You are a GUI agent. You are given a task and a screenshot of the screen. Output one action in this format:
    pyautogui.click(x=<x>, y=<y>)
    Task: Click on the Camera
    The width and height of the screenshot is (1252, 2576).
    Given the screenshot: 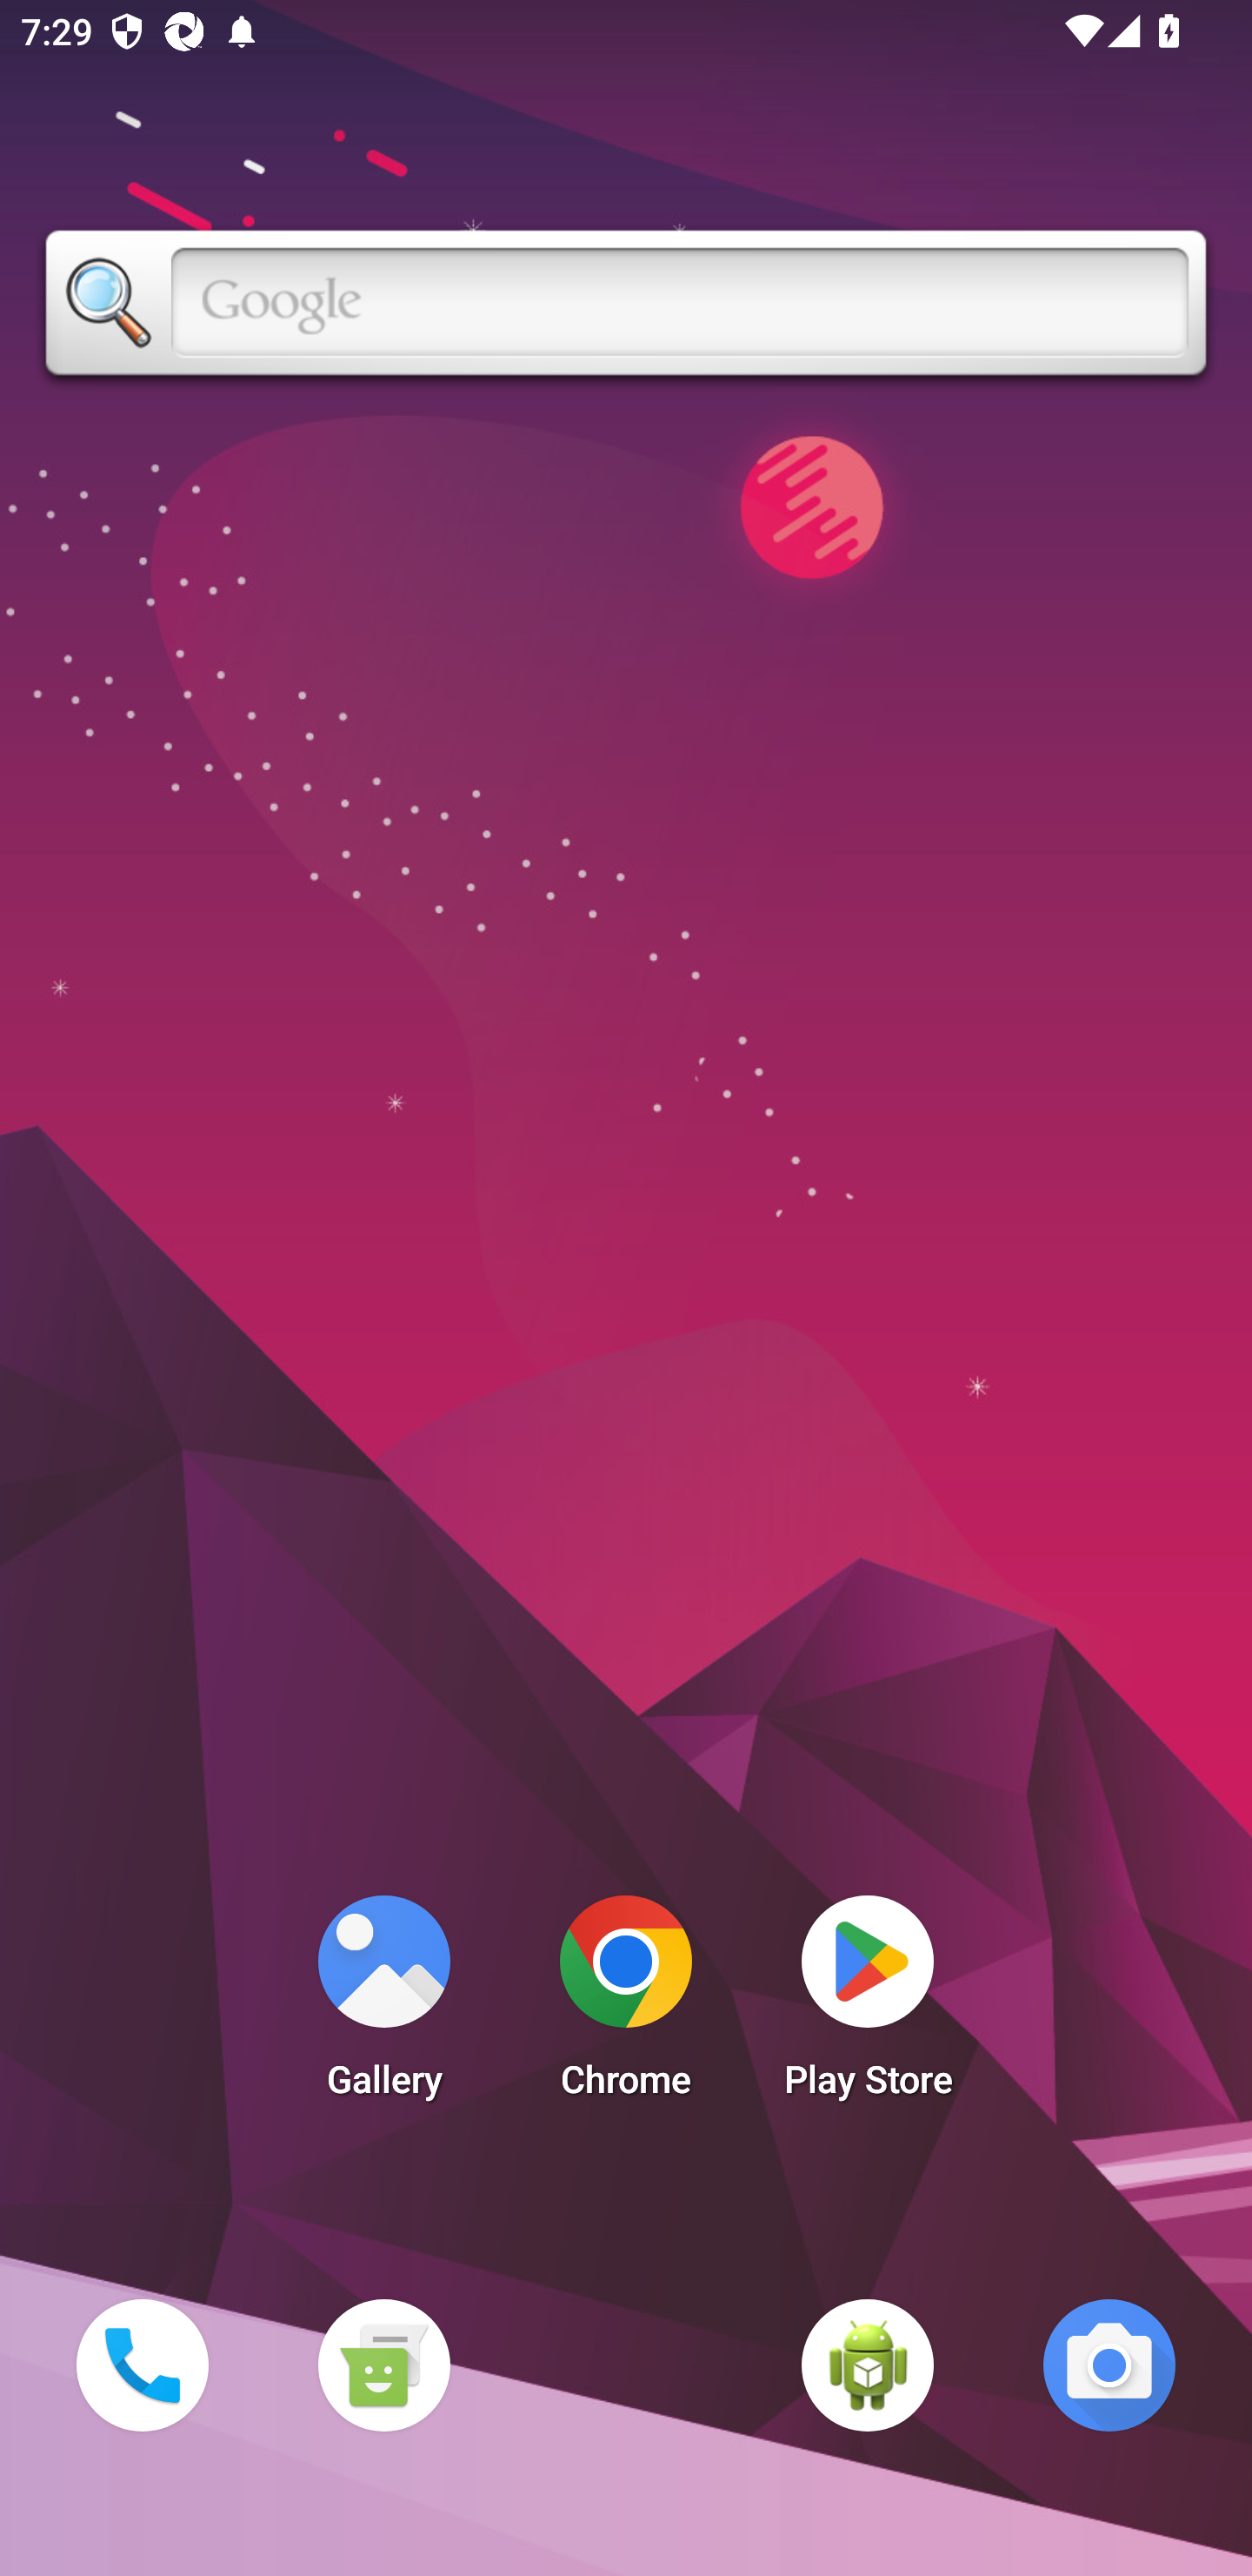 What is the action you would take?
    pyautogui.click(x=1109, y=2365)
    